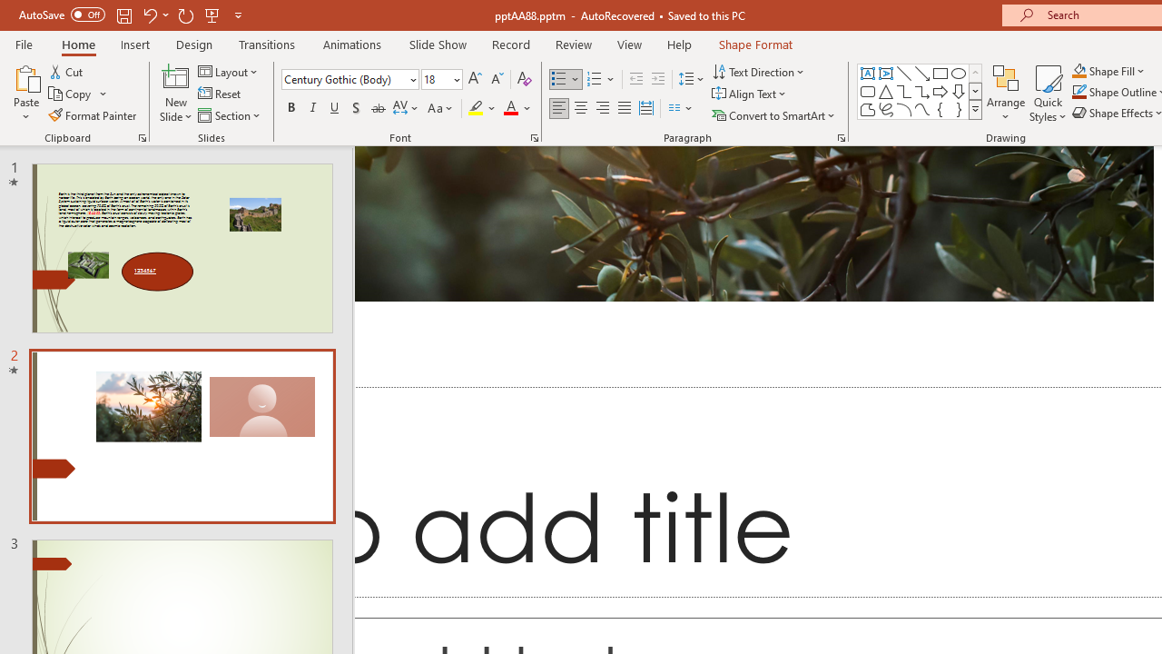 This screenshot has height=654, width=1162. I want to click on Font..., so click(534, 138).